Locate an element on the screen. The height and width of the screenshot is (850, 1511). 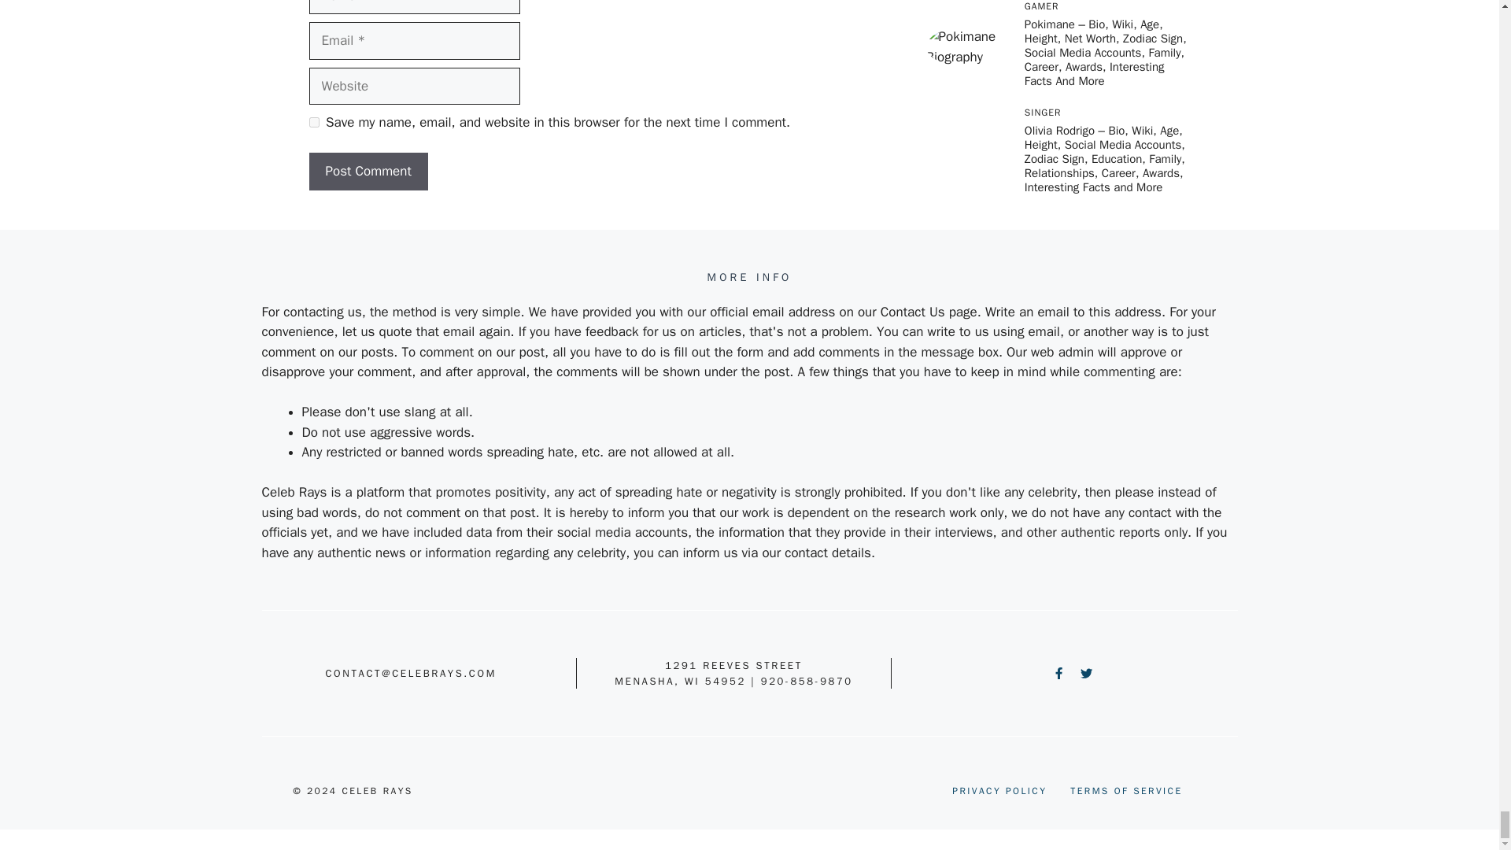
Post Comment is located at coordinates (368, 172).